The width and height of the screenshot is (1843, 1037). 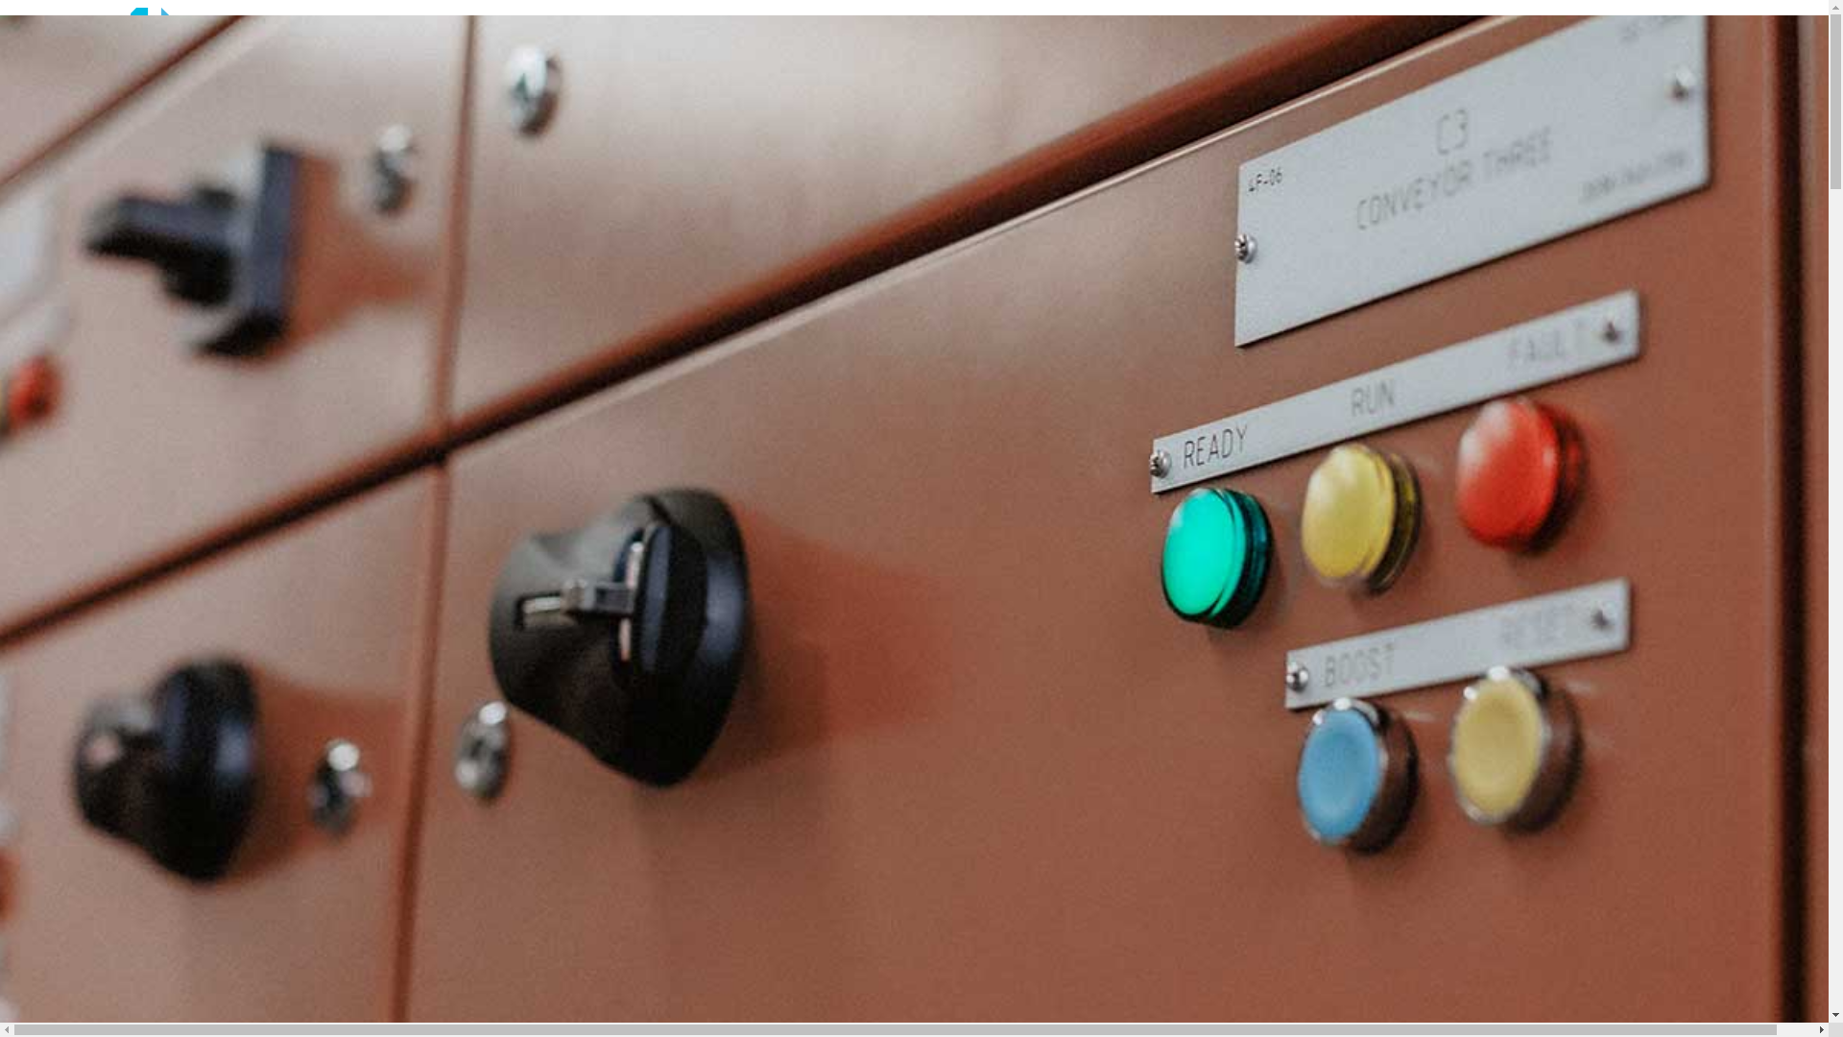 What do you see at coordinates (70, 386) in the screenshot?
I see `Contact` at bounding box center [70, 386].